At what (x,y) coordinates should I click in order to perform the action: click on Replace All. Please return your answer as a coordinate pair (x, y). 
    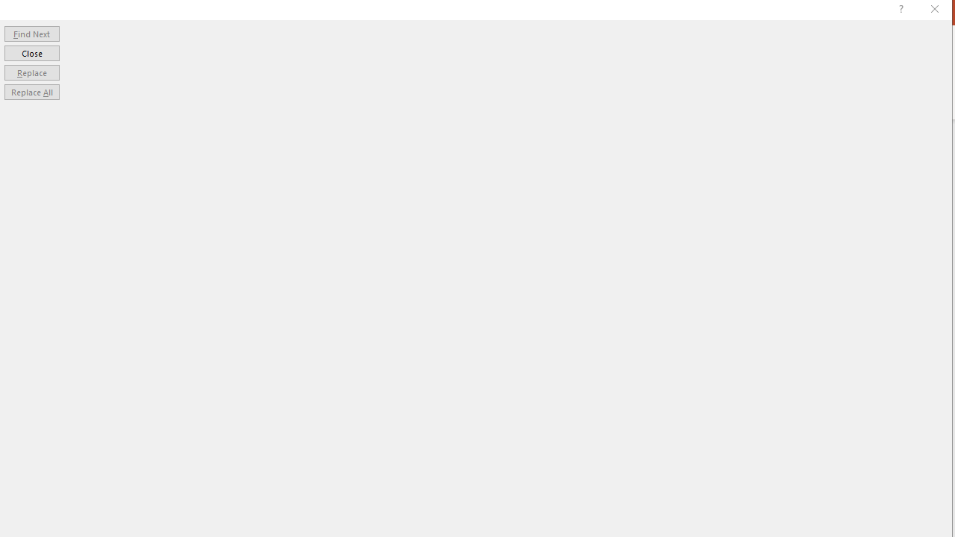
    Looking at the image, I should click on (31, 92).